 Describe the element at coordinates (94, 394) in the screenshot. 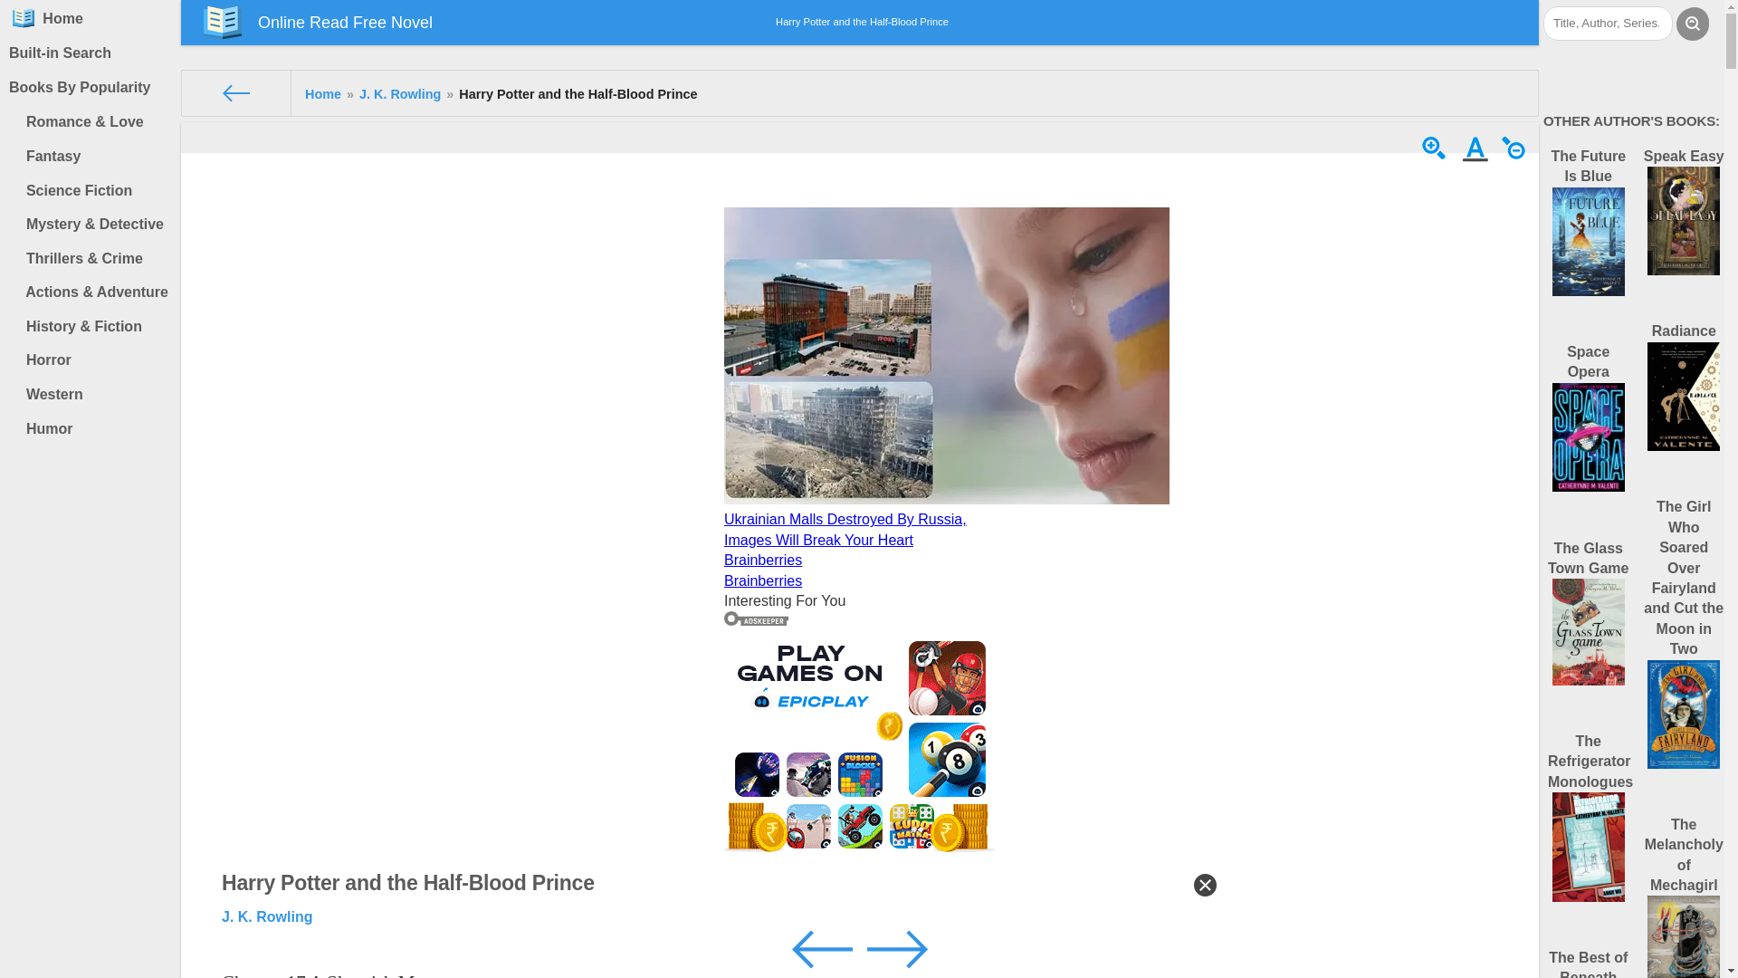

I see `  Western` at that location.